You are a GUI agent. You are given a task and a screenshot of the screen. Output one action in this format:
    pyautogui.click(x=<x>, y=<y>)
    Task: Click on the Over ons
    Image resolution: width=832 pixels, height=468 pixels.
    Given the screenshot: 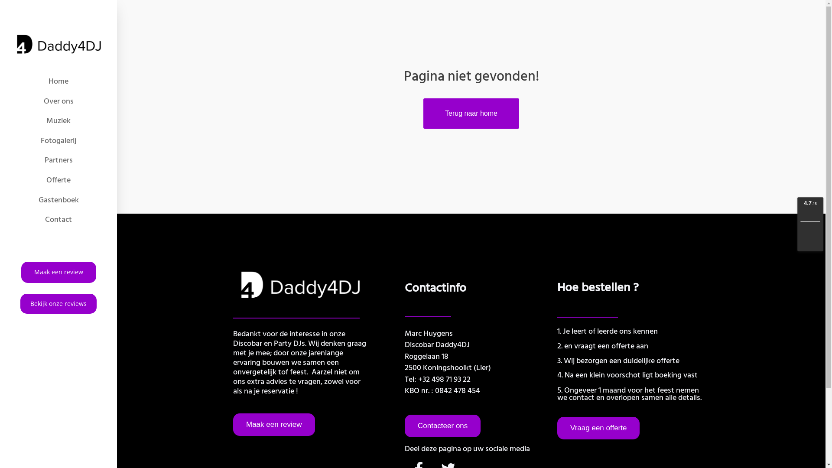 What is the action you would take?
    pyautogui.click(x=58, y=101)
    